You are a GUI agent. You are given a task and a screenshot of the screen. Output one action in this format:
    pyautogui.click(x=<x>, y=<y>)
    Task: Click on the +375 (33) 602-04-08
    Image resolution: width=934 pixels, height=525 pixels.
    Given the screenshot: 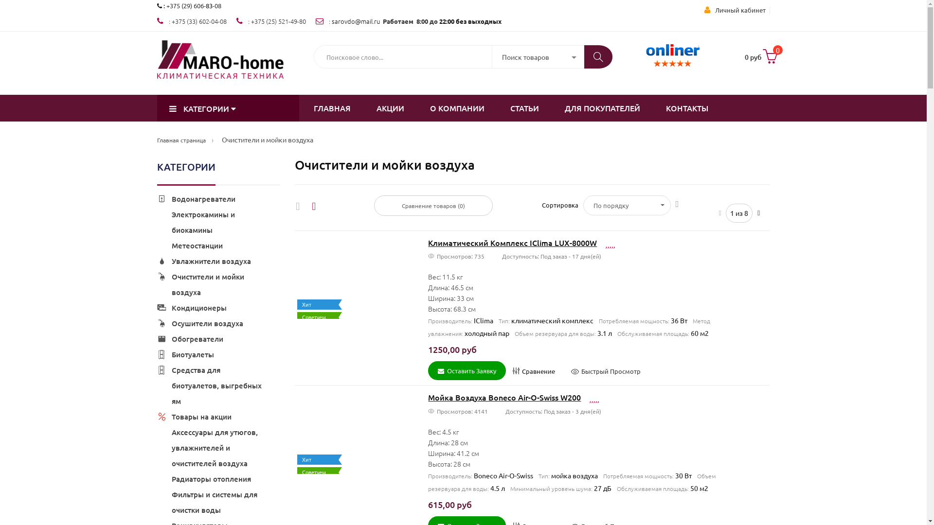 What is the action you would take?
    pyautogui.click(x=198, y=21)
    